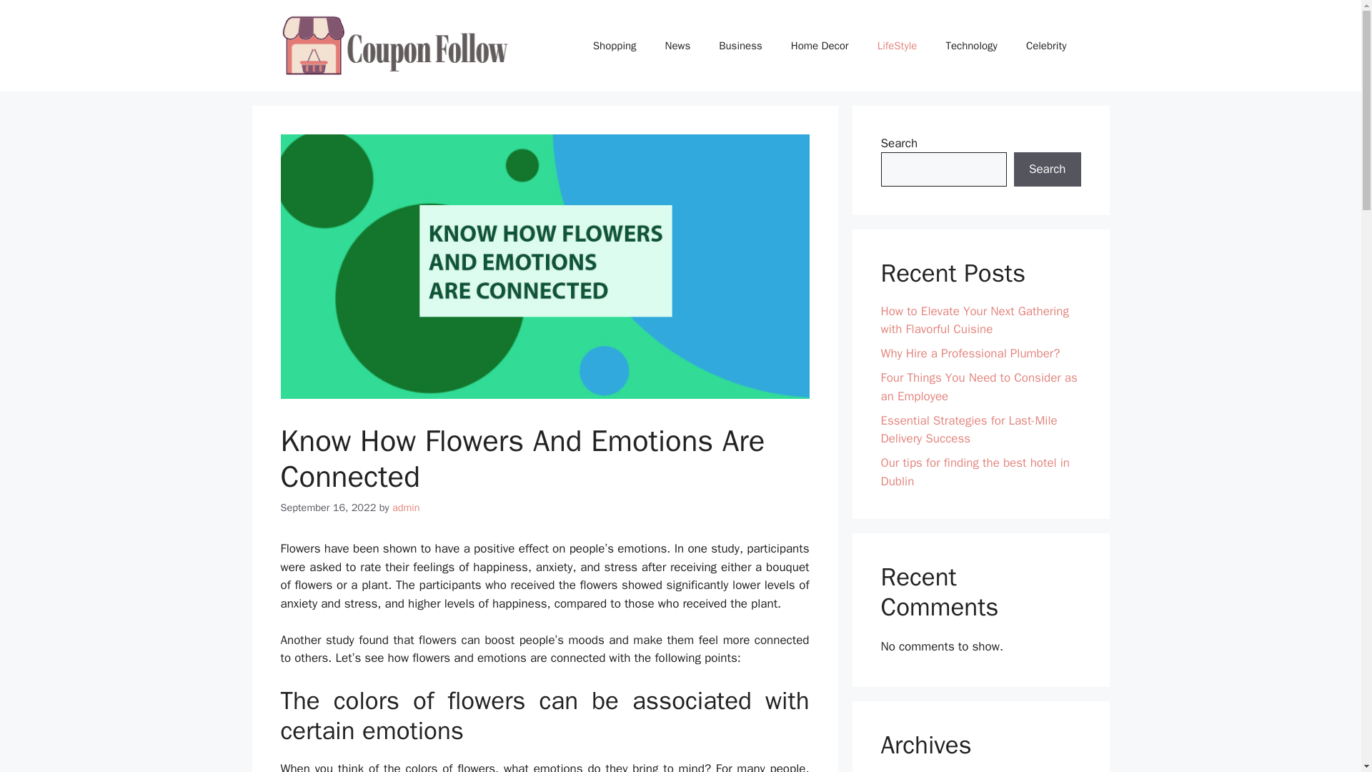 The width and height of the screenshot is (1372, 772). Describe the element at coordinates (819, 45) in the screenshot. I see `Home Decor` at that location.